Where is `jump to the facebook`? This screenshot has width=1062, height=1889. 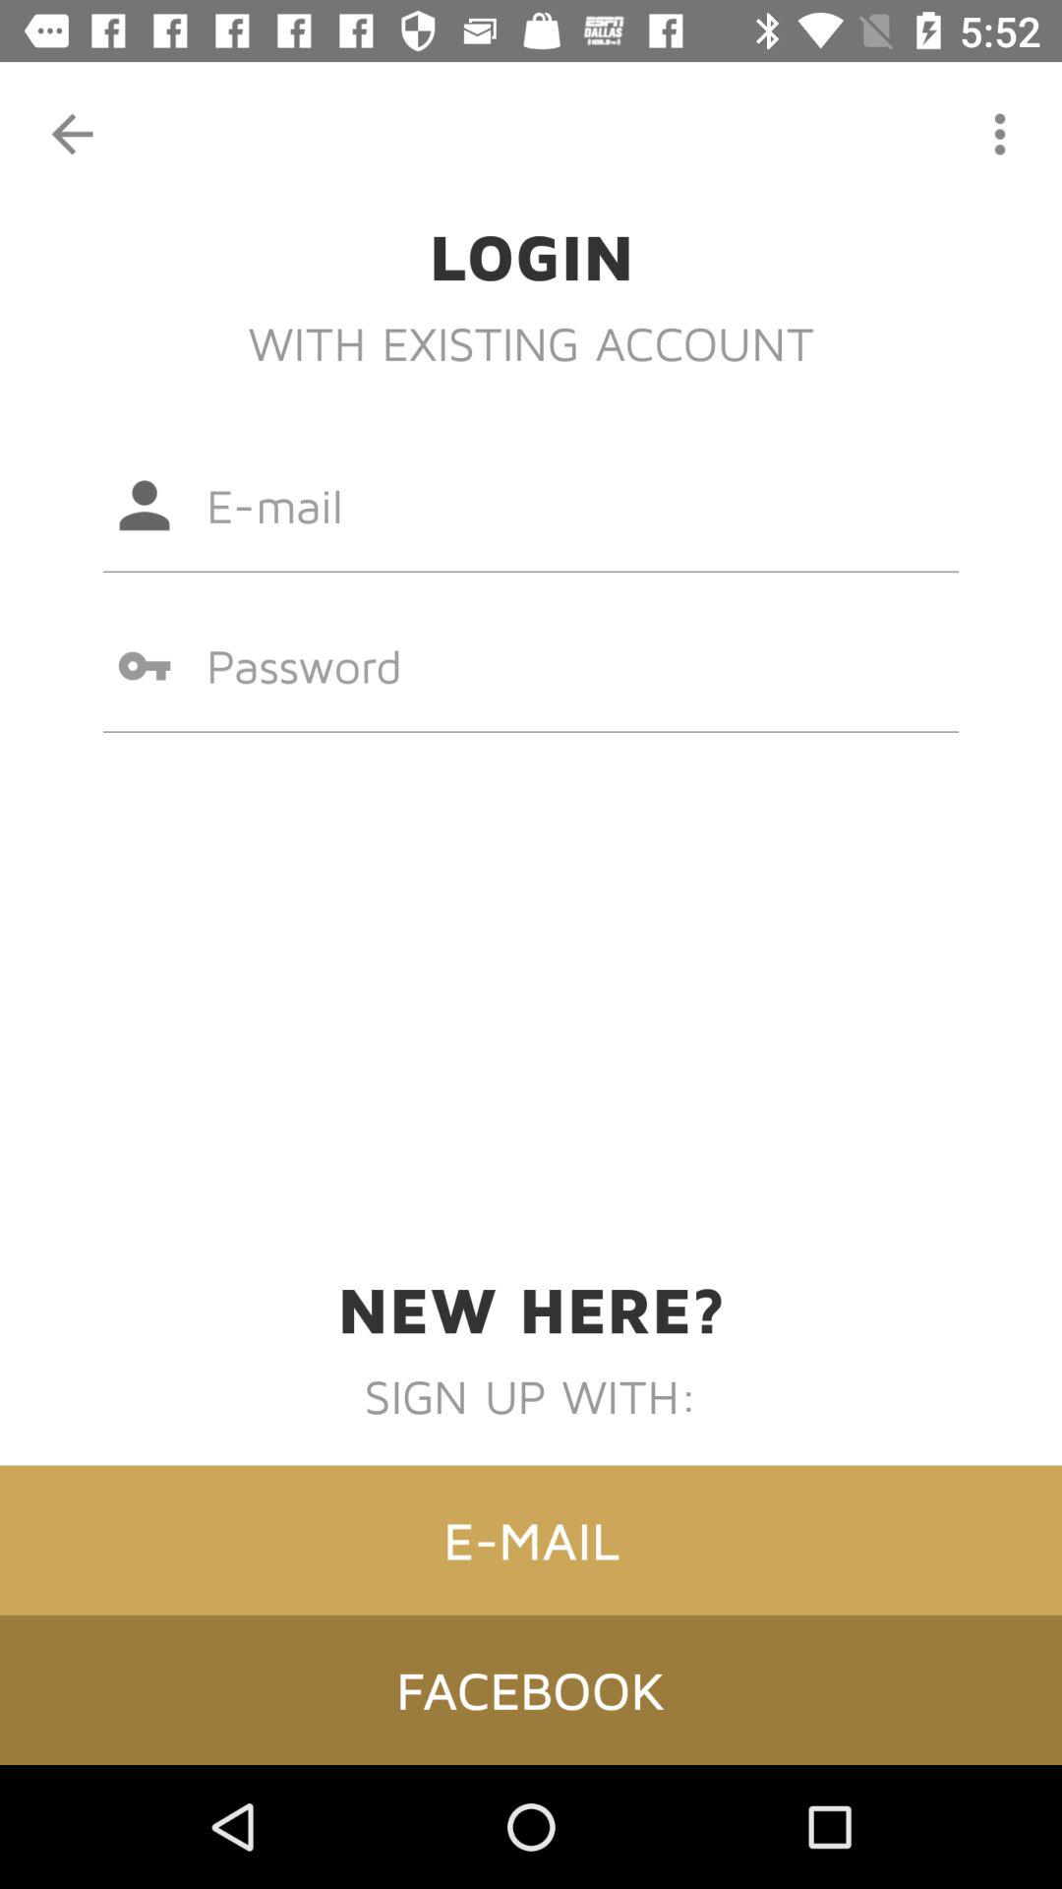
jump to the facebook is located at coordinates (531, 1689).